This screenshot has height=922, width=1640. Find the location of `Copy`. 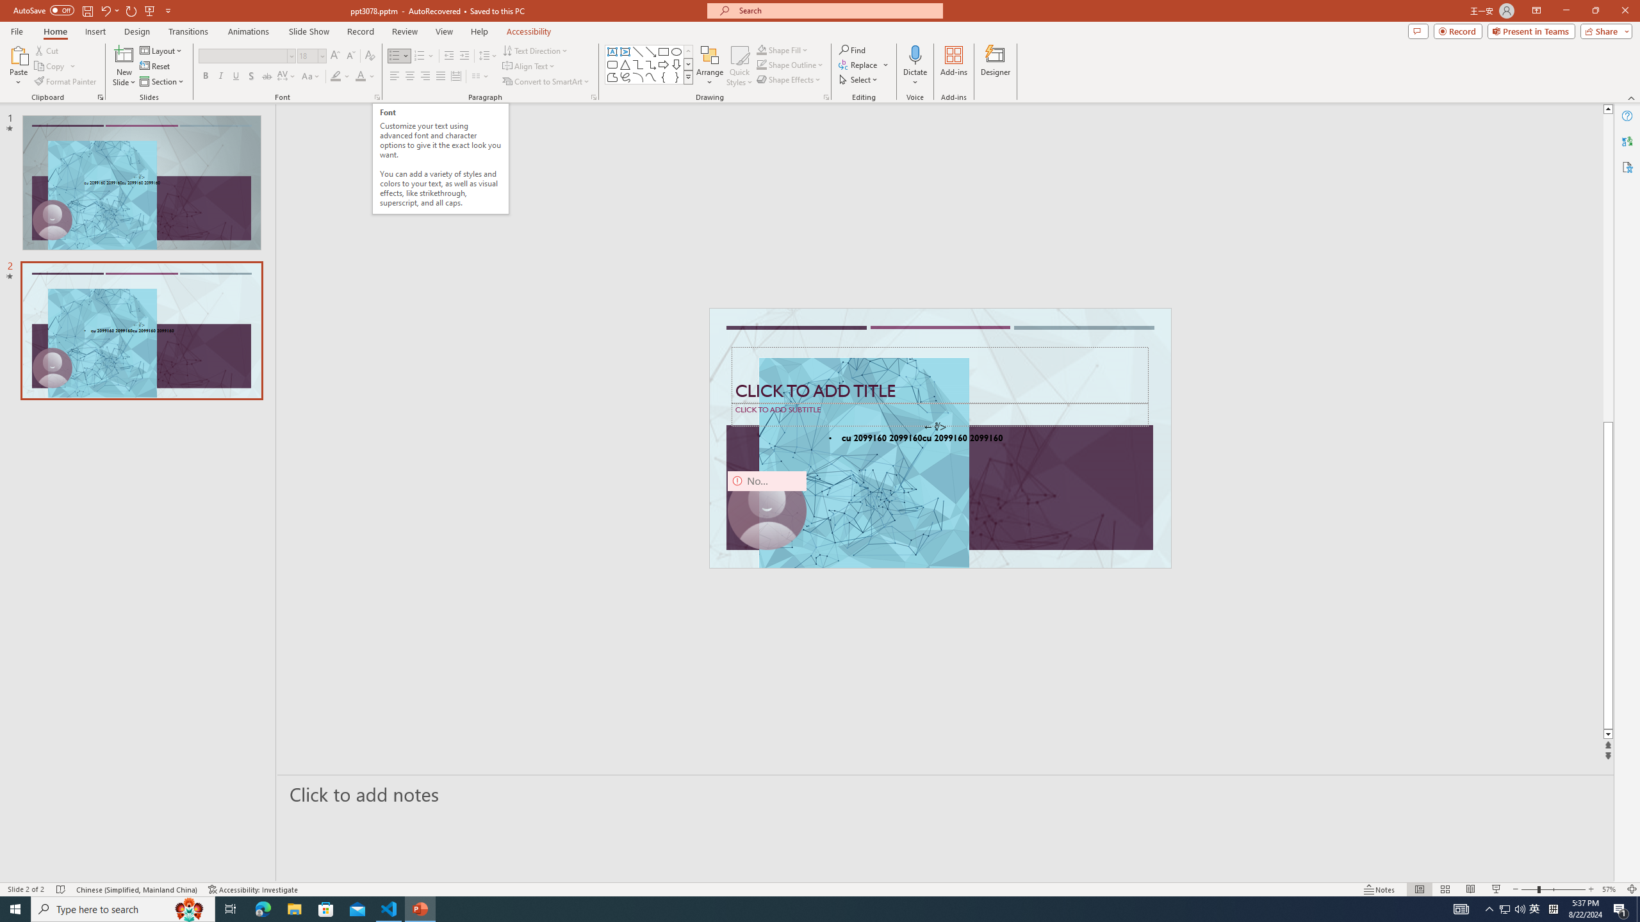

Copy is located at coordinates (55, 67).